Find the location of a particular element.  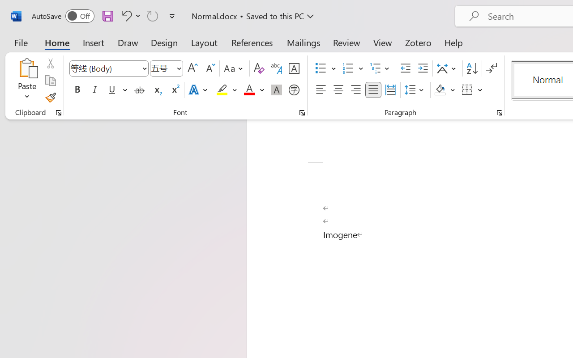

Shading RGB(0, 0, 0) is located at coordinates (440, 90).